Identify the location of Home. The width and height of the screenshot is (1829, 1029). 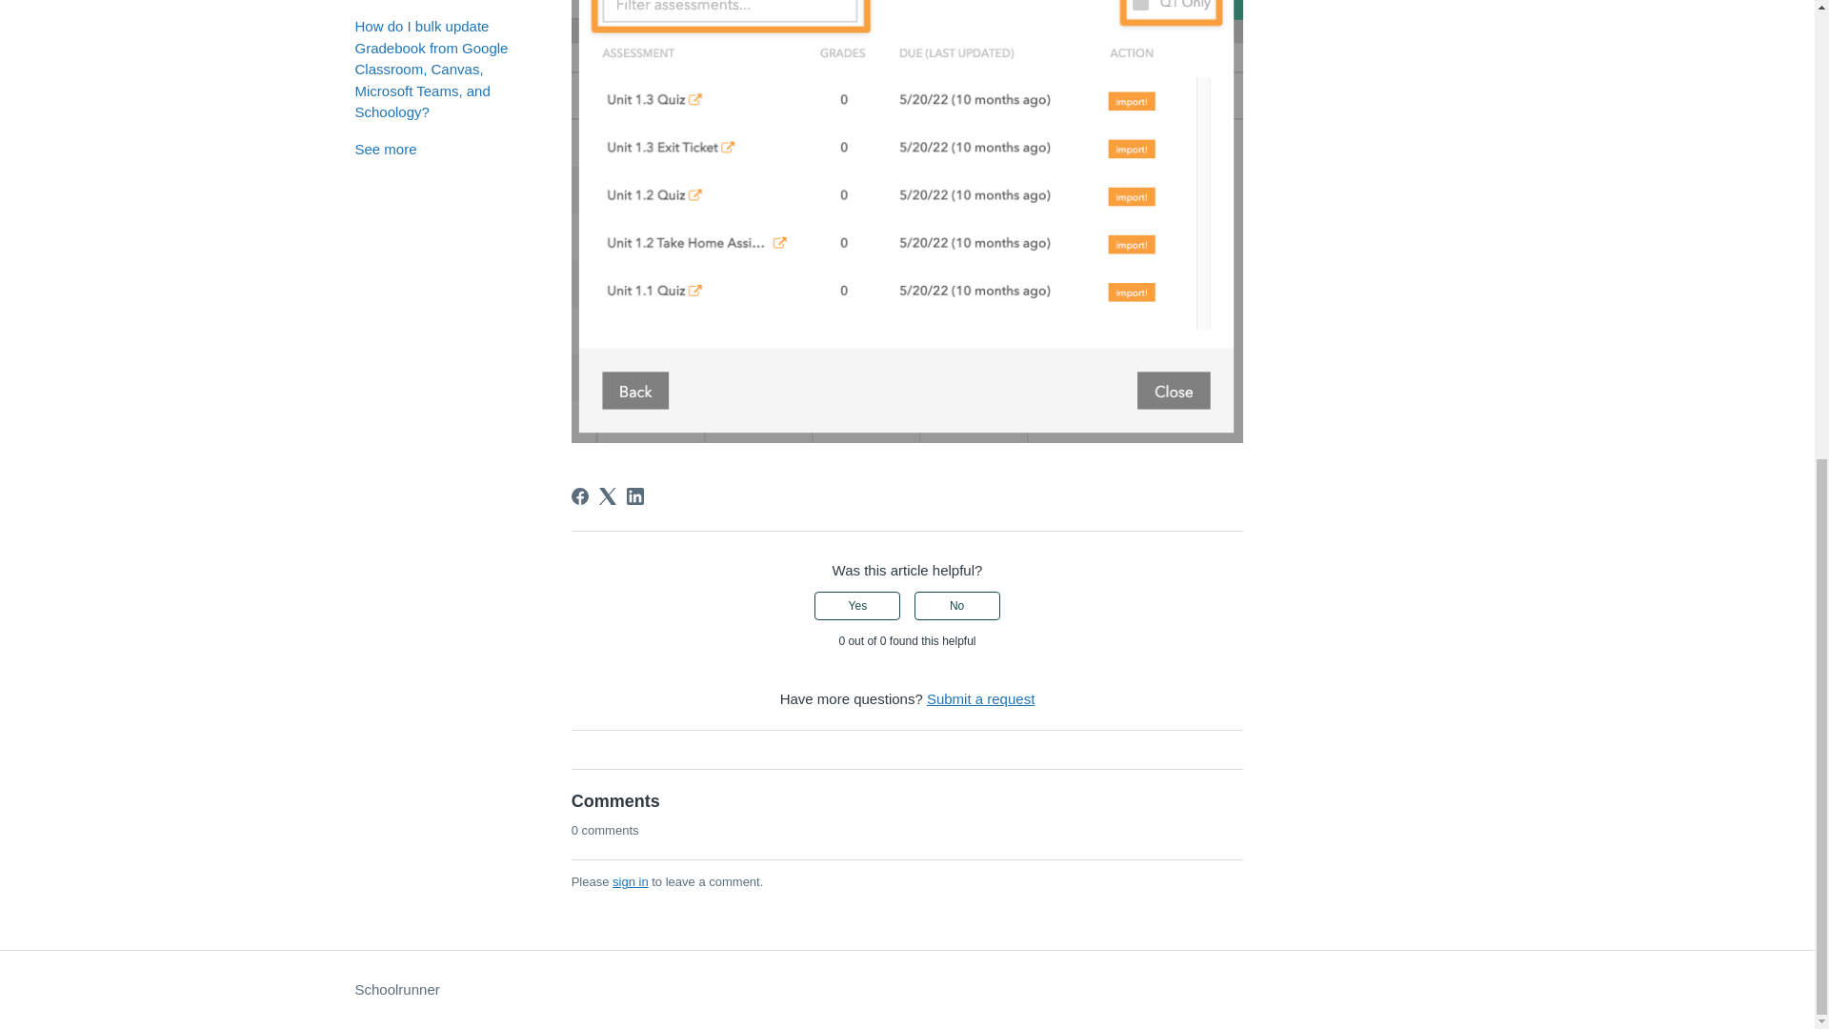
(396, 990).